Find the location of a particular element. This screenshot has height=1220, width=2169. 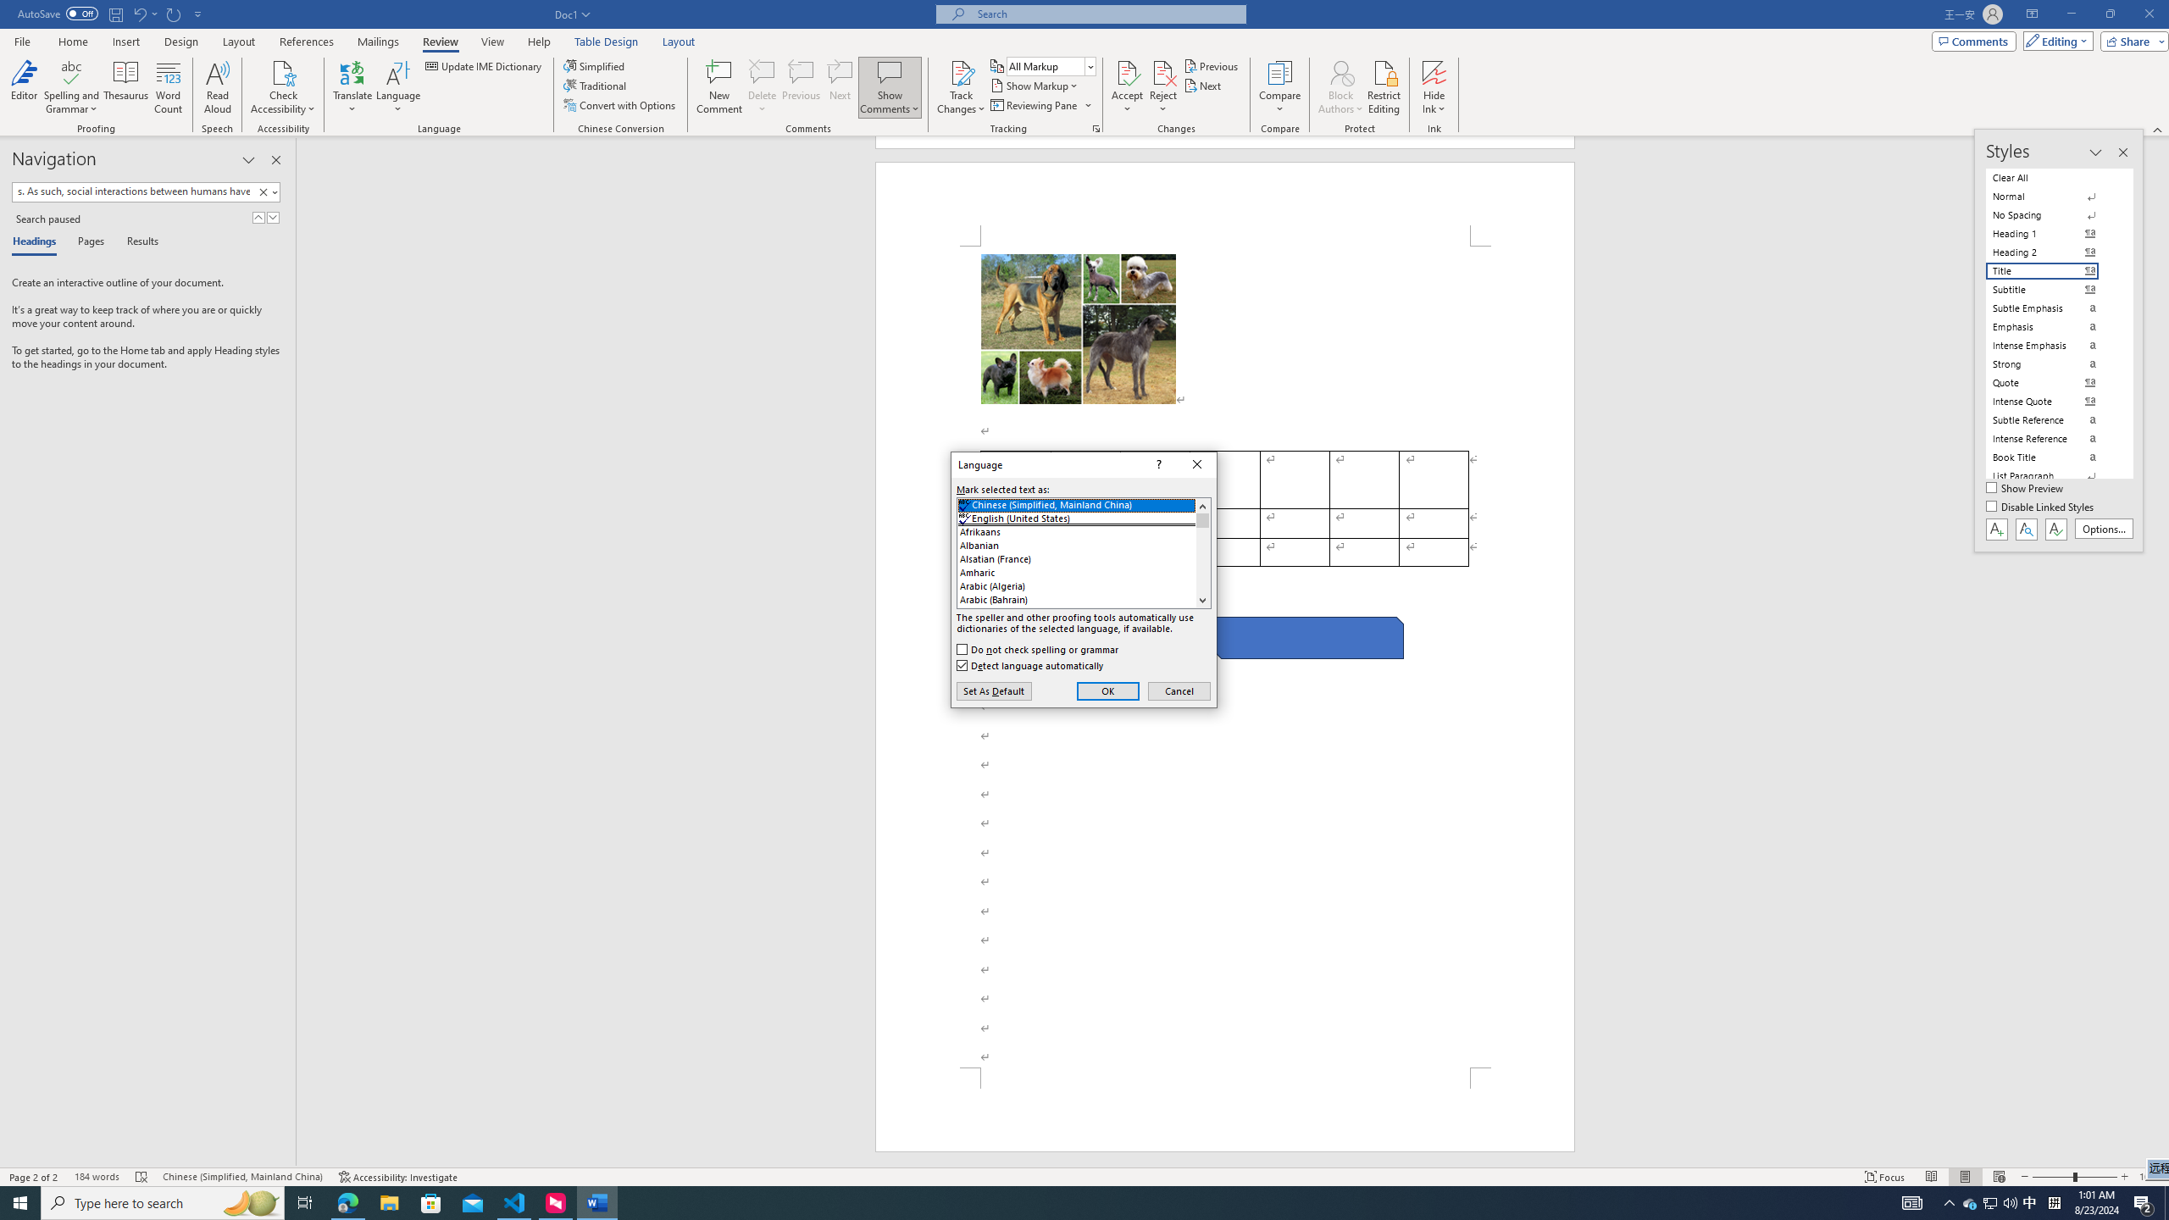

Disable Linked Styles is located at coordinates (2042, 508).